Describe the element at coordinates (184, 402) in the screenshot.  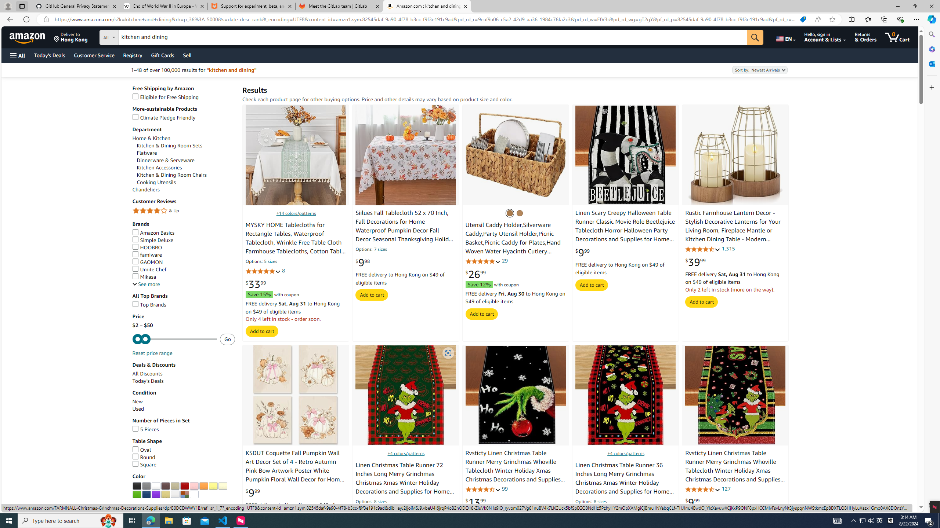
I see `New` at that location.